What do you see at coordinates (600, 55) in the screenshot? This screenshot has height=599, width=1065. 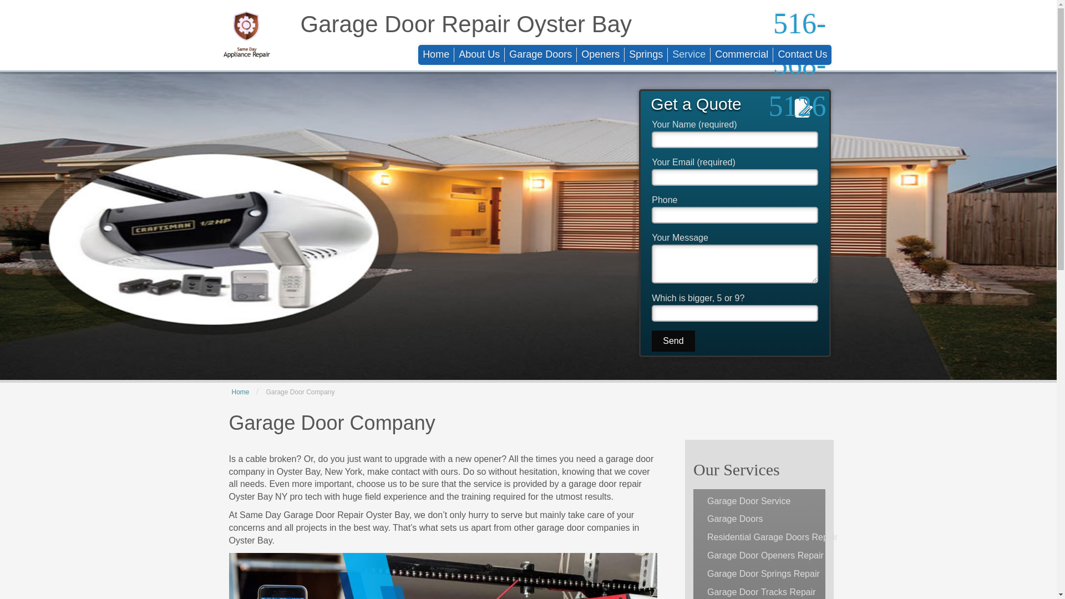 I see `Openers` at bounding box center [600, 55].